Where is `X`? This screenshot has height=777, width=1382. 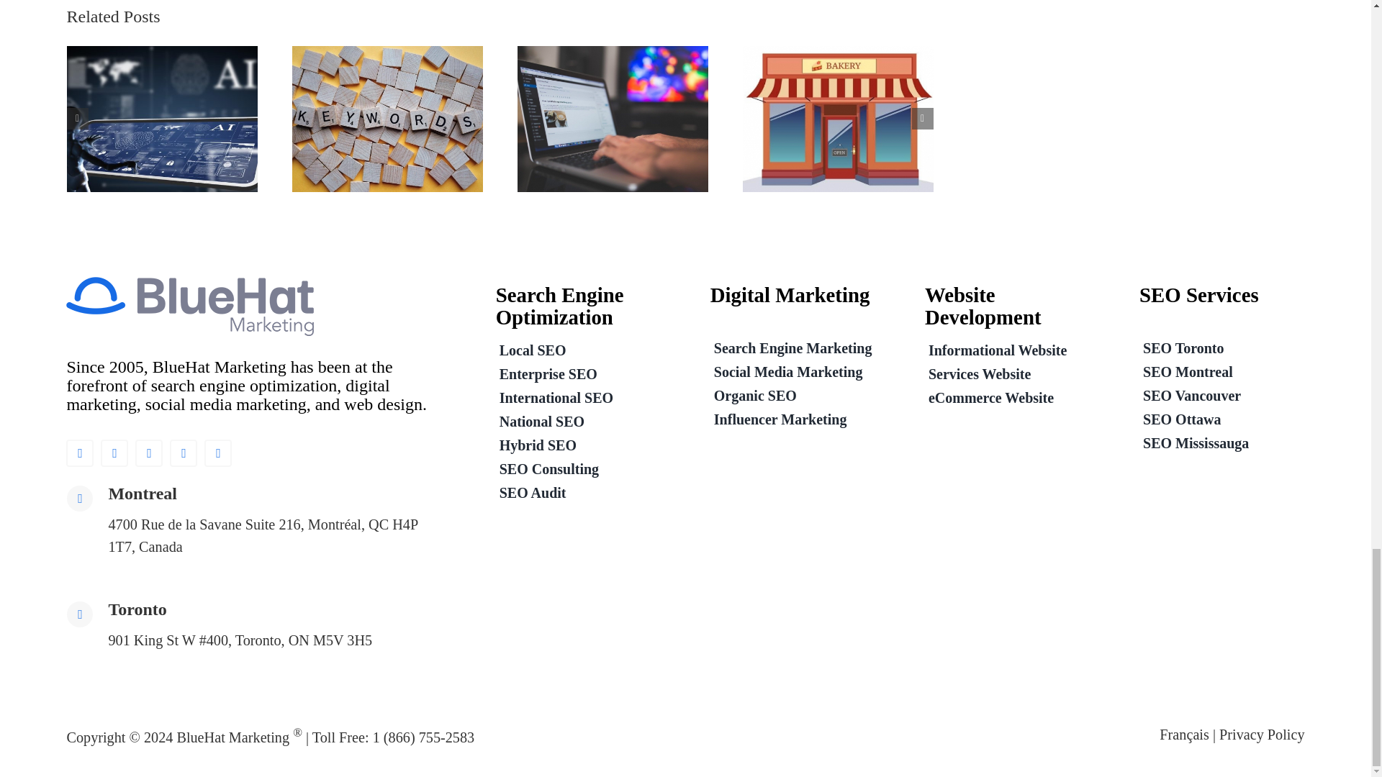 X is located at coordinates (114, 453).